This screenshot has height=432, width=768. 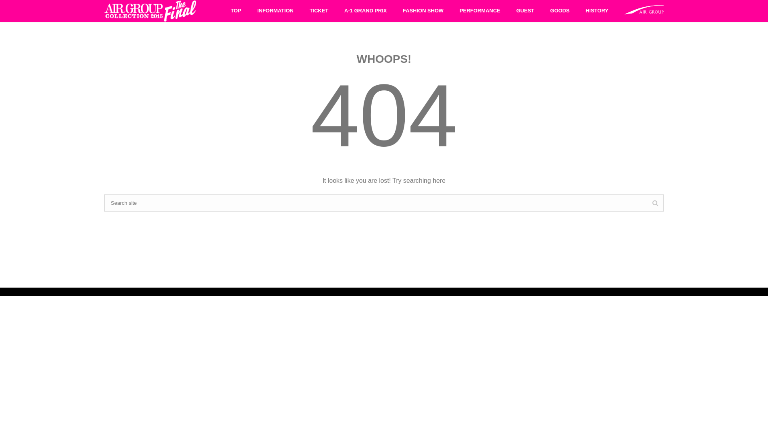 I want to click on FASHION SHOW, so click(x=423, y=11).